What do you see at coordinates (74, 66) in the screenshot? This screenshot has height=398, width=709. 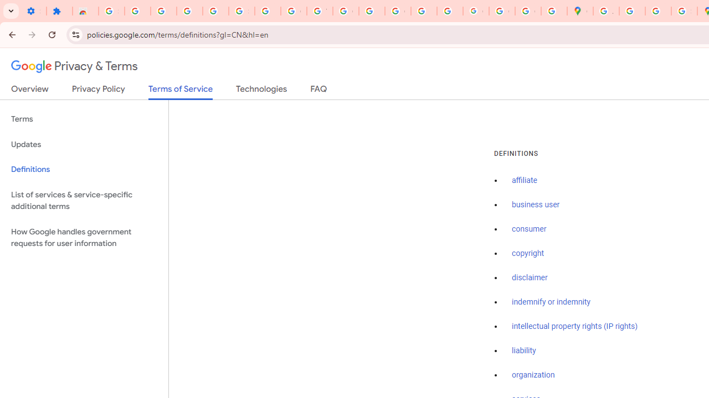 I see `Privacy & Terms` at bounding box center [74, 66].